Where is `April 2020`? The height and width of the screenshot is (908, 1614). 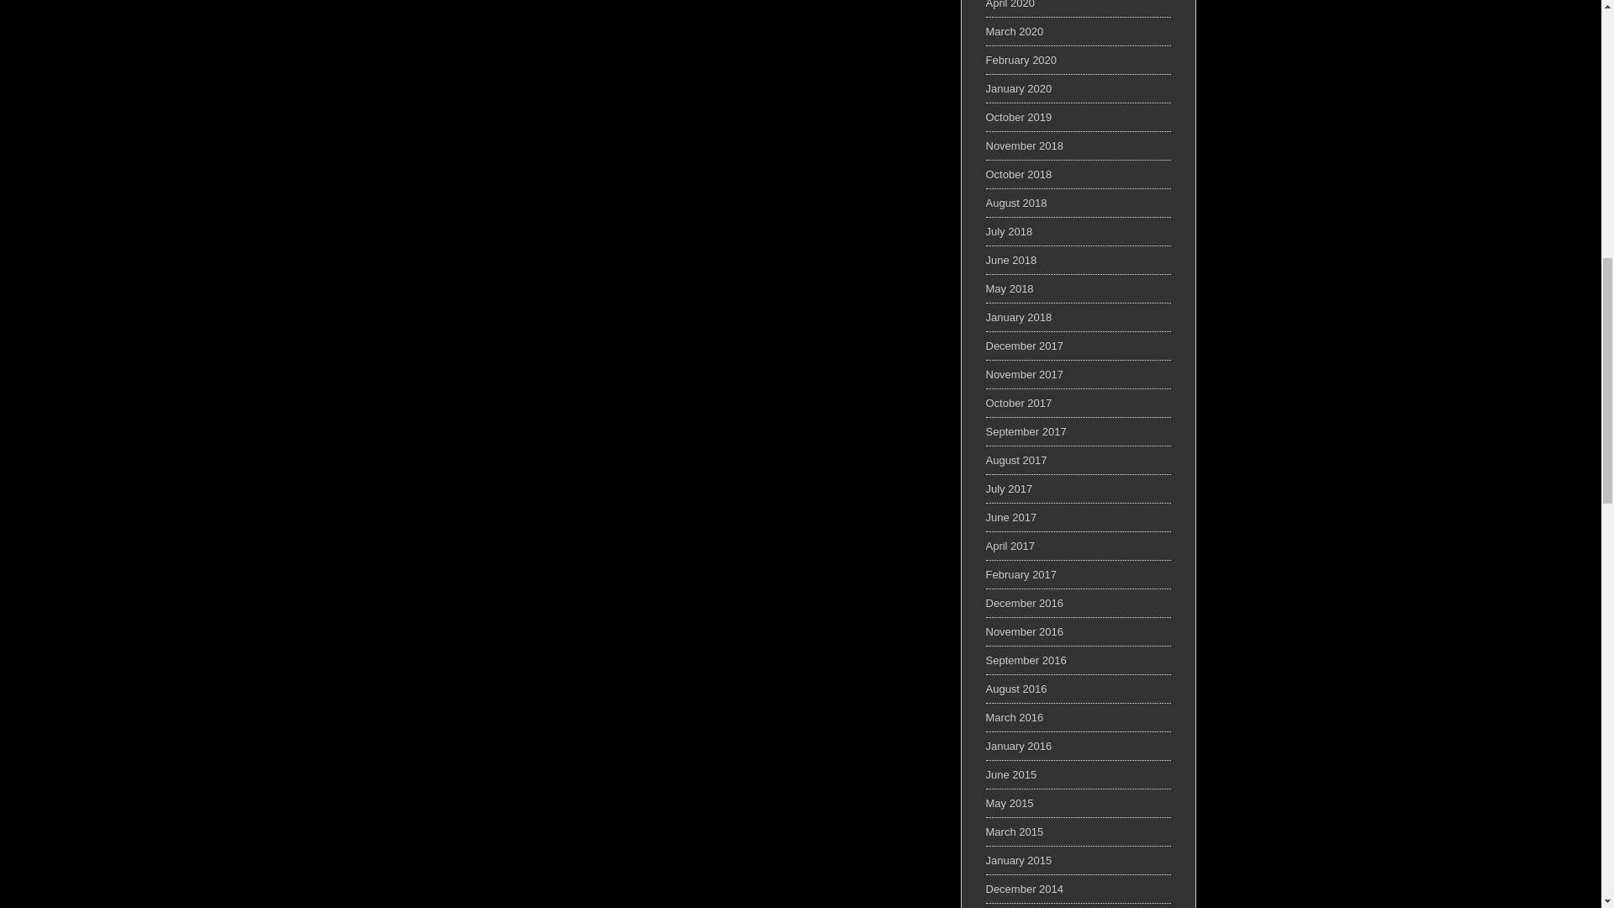
April 2020 is located at coordinates (1009, 4).